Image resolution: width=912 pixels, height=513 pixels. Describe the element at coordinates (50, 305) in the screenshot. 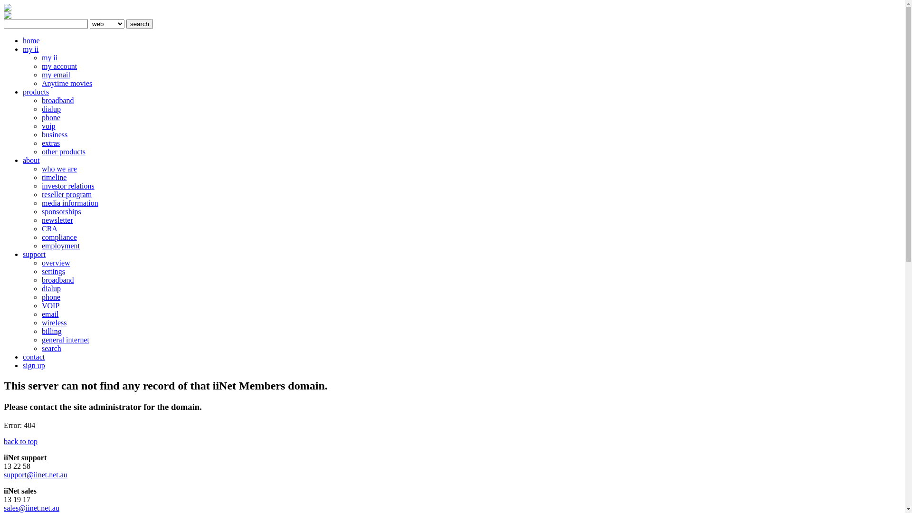

I see `VOIP` at that location.